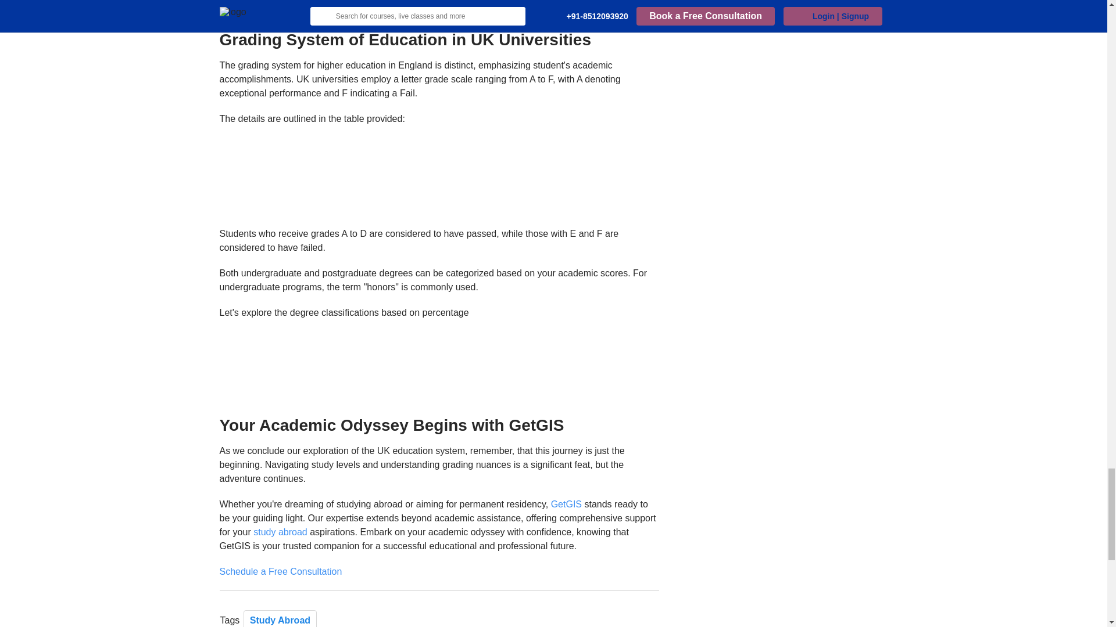 This screenshot has height=627, width=1116. Describe the element at coordinates (280, 532) in the screenshot. I see `study abroad` at that location.